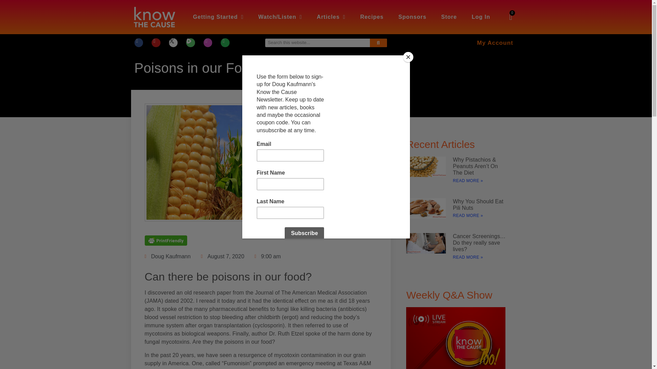 The width and height of the screenshot is (657, 369). What do you see at coordinates (218, 17) in the screenshot?
I see `Getting Started` at bounding box center [218, 17].